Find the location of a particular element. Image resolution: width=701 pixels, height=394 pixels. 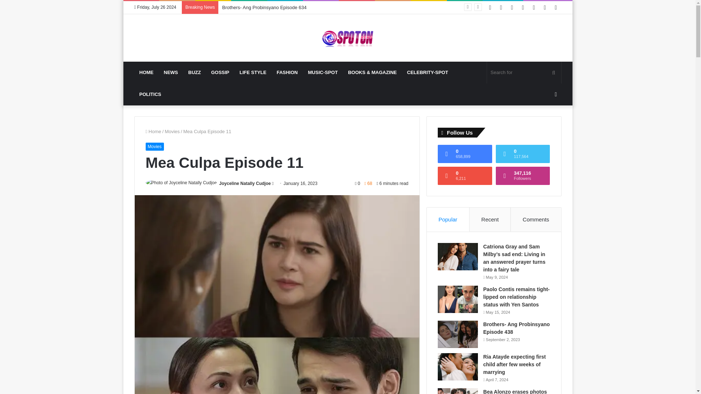

Movies is located at coordinates (154, 146).